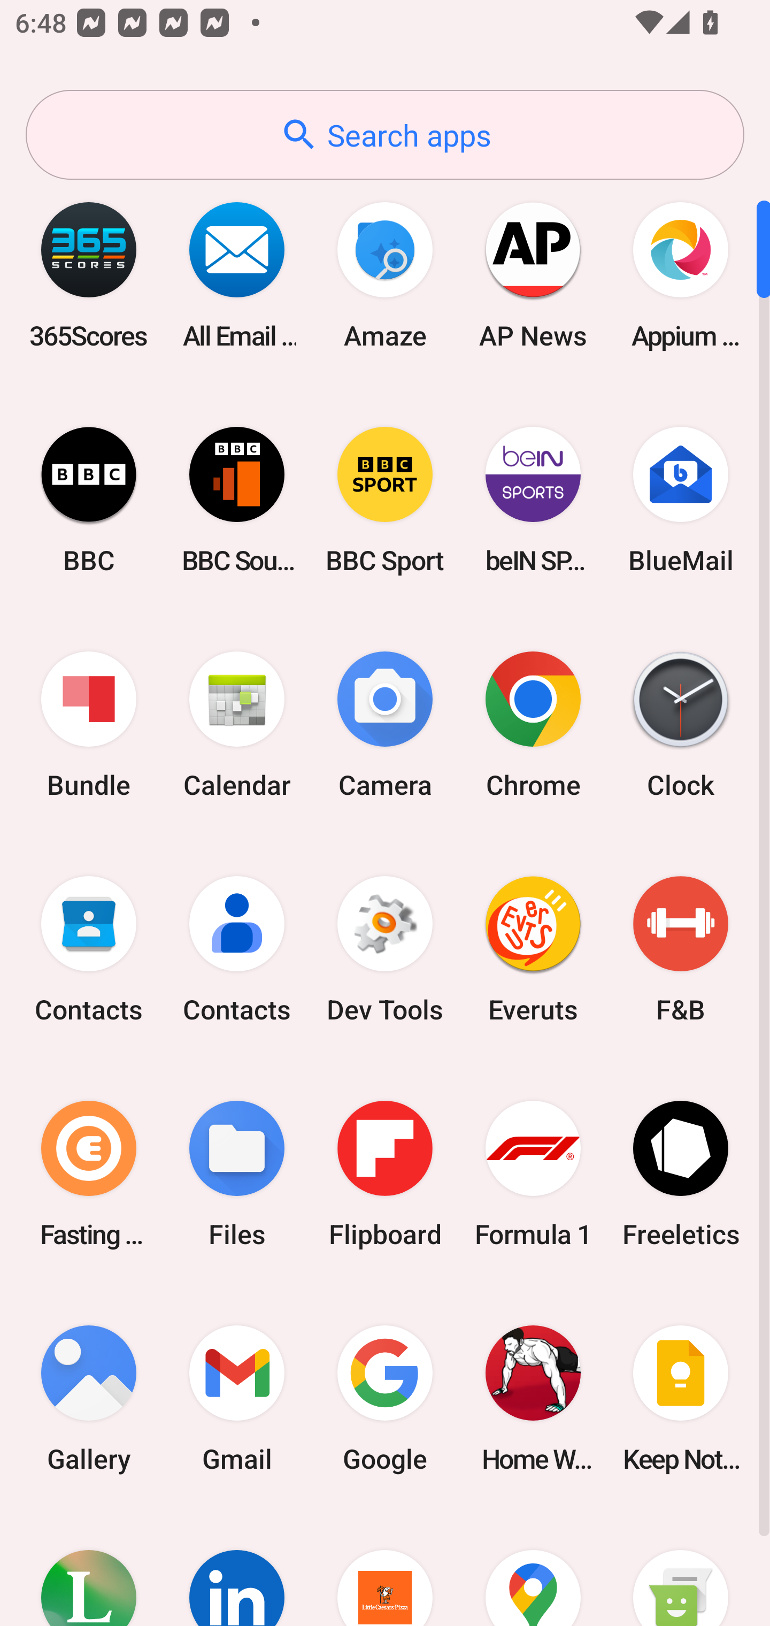 The width and height of the screenshot is (770, 1626). What do you see at coordinates (533, 500) in the screenshot?
I see `beIN SPORTS` at bounding box center [533, 500].